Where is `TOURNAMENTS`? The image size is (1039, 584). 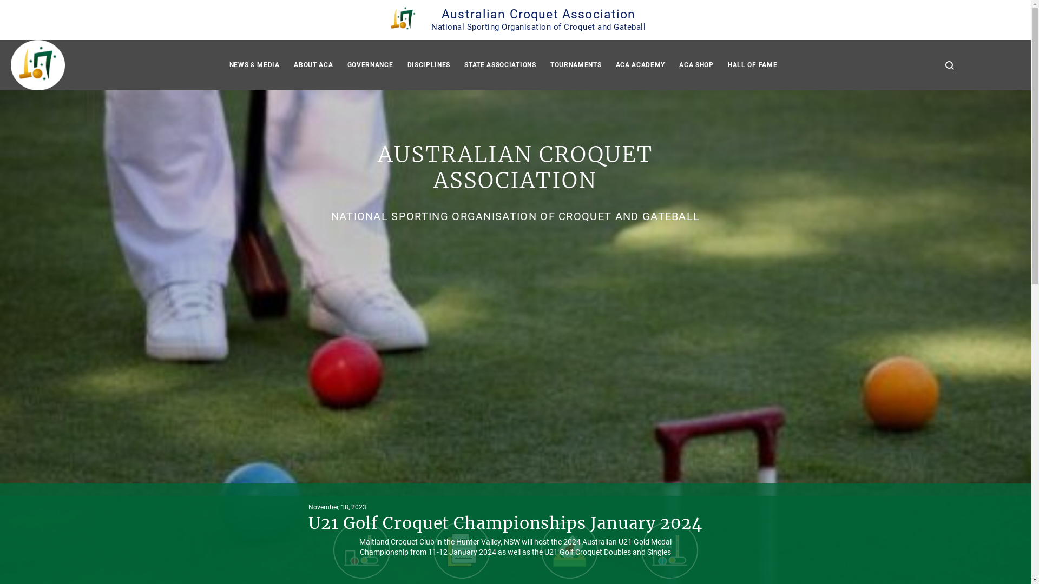
TOURNAMENTS is located at coordinates (576, 65).